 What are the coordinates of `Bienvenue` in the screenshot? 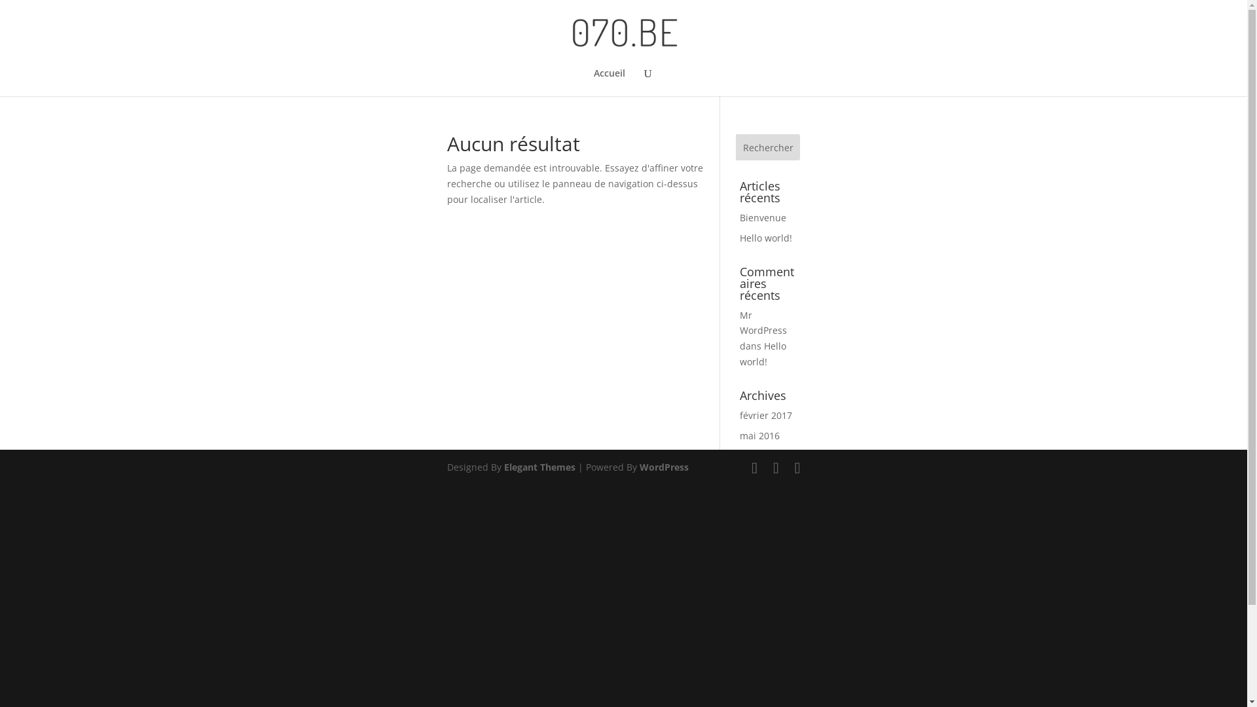 It's located at (763, 217).